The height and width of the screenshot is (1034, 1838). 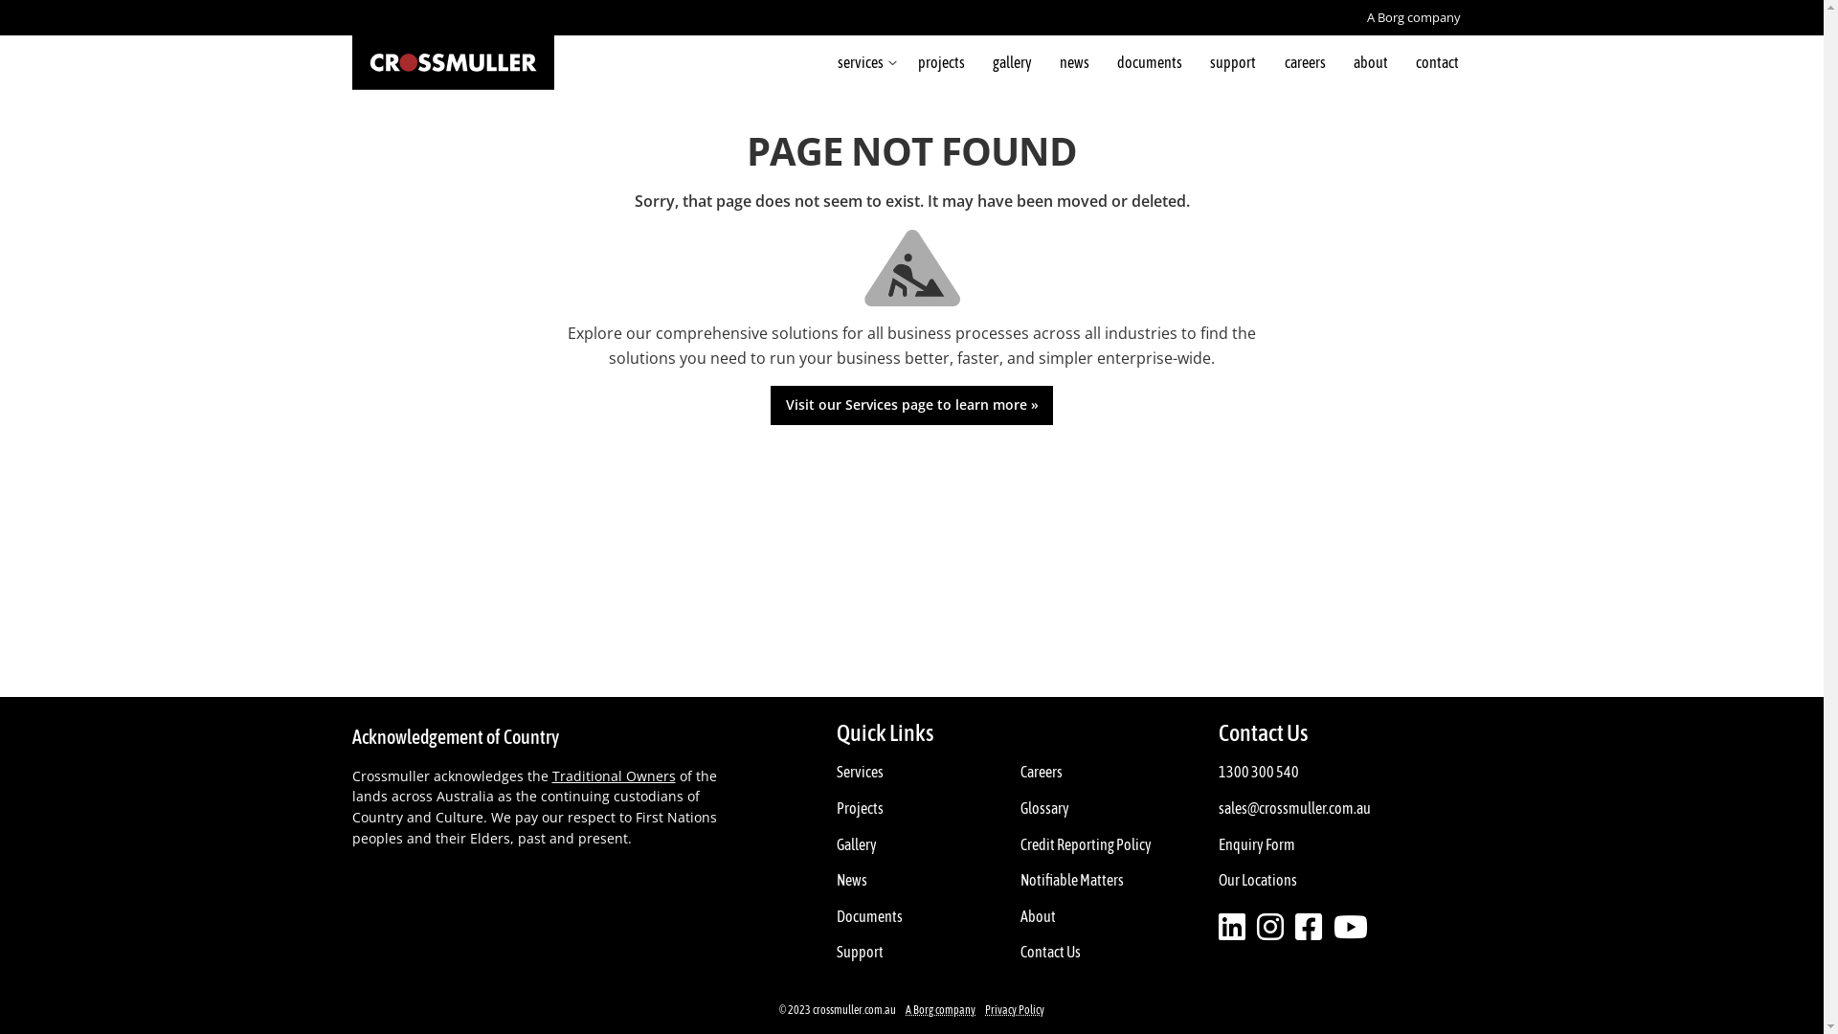 I want to click on Credit Reporting Policy, so click(x=1086, y=845).